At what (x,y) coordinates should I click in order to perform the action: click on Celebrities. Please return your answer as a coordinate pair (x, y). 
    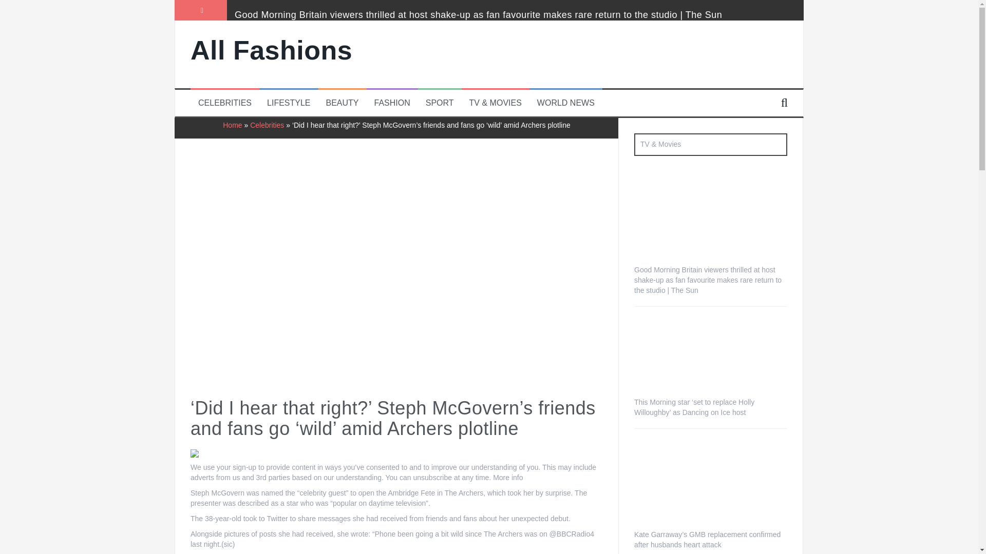
    Looking at the image, I should click on (267, 125).